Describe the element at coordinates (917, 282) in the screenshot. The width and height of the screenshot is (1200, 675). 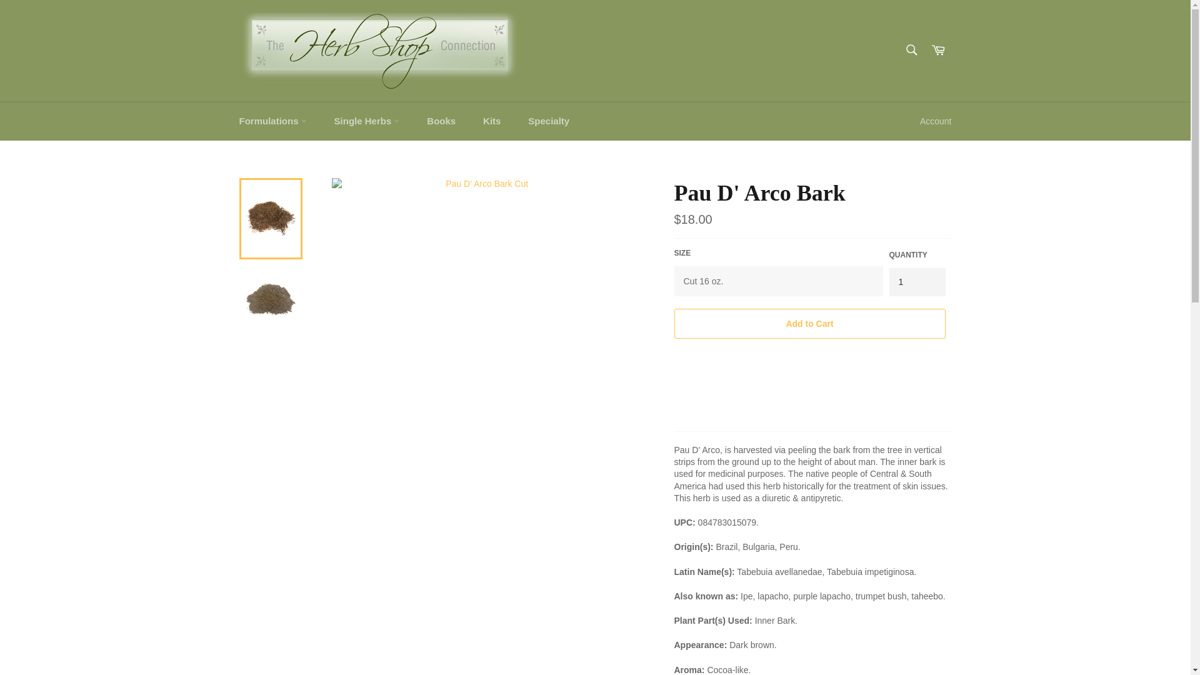
I see `1` at that location.